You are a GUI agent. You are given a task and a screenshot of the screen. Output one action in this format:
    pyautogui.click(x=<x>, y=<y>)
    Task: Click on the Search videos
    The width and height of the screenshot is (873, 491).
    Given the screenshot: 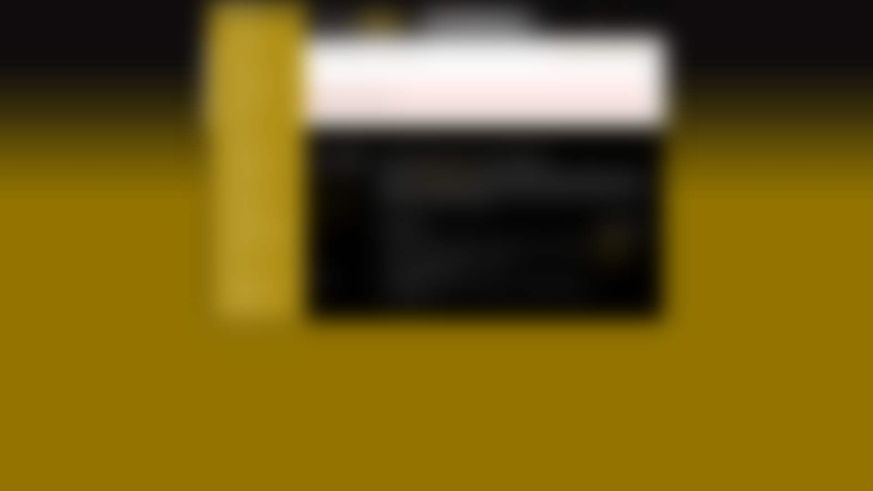 What is the action you would take?
    pyautogui.click(x=471, y=21)
    